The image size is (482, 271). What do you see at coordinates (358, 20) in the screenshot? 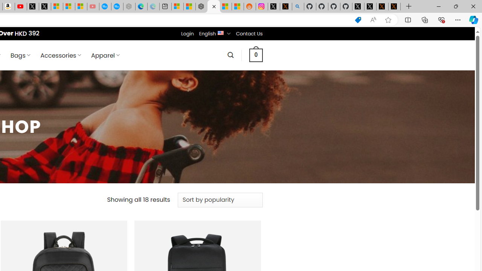
I see `This site has coupons! Shopping in Microsoft Edge` at bounding box center [358, 20].